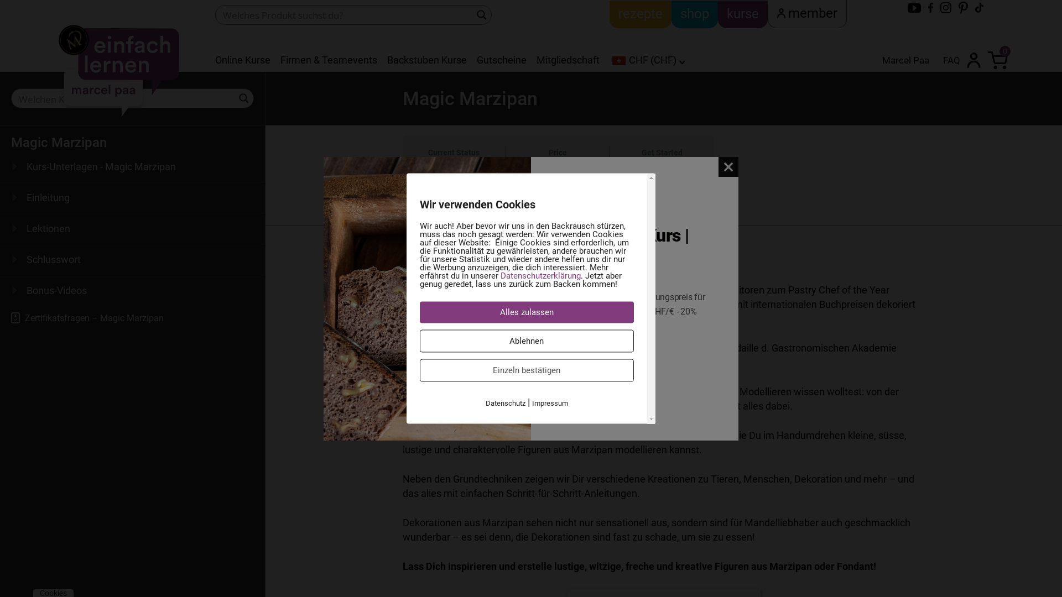 This screenshot has width=1062, height=597. I want to click on Gutscheine, so click(502, 60).